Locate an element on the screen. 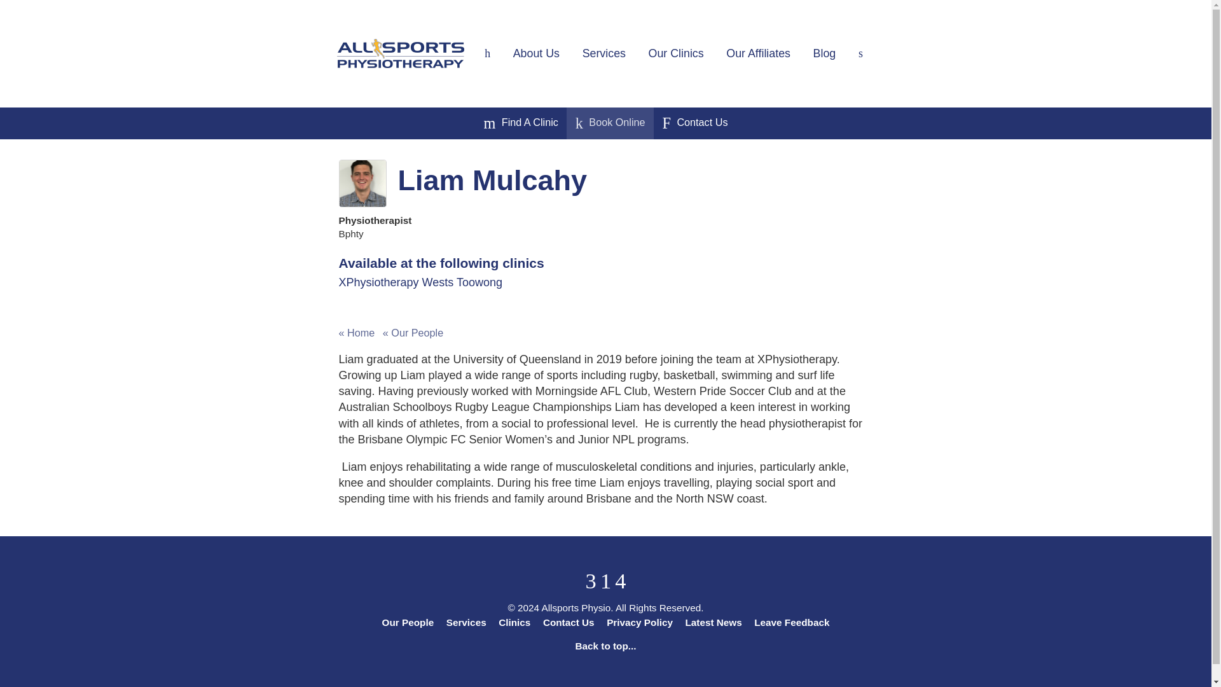 Image resolution: width=1221 pixels, height=687 pixels. Contact Us is located at coordinates (694, 123).